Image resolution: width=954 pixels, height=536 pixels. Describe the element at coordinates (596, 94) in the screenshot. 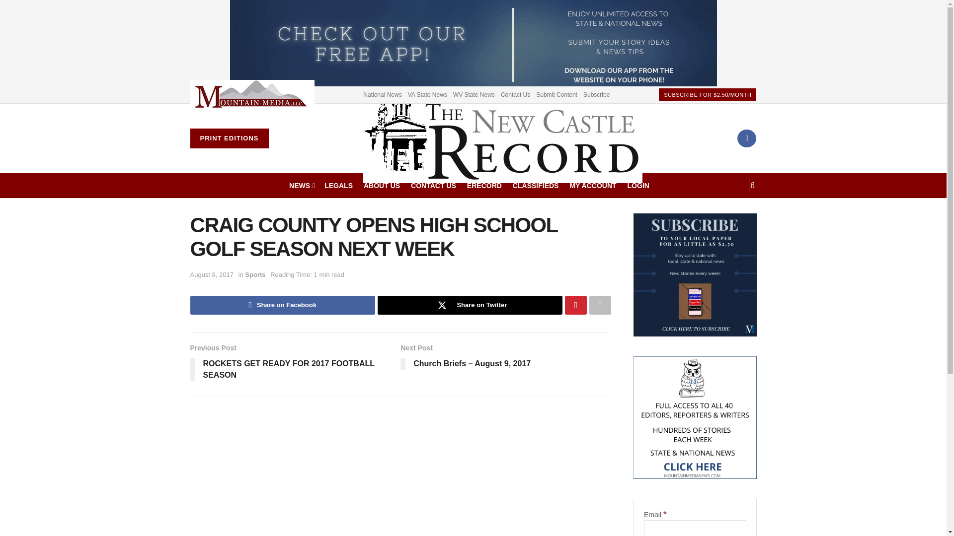

I see `Subscribe` at that location.